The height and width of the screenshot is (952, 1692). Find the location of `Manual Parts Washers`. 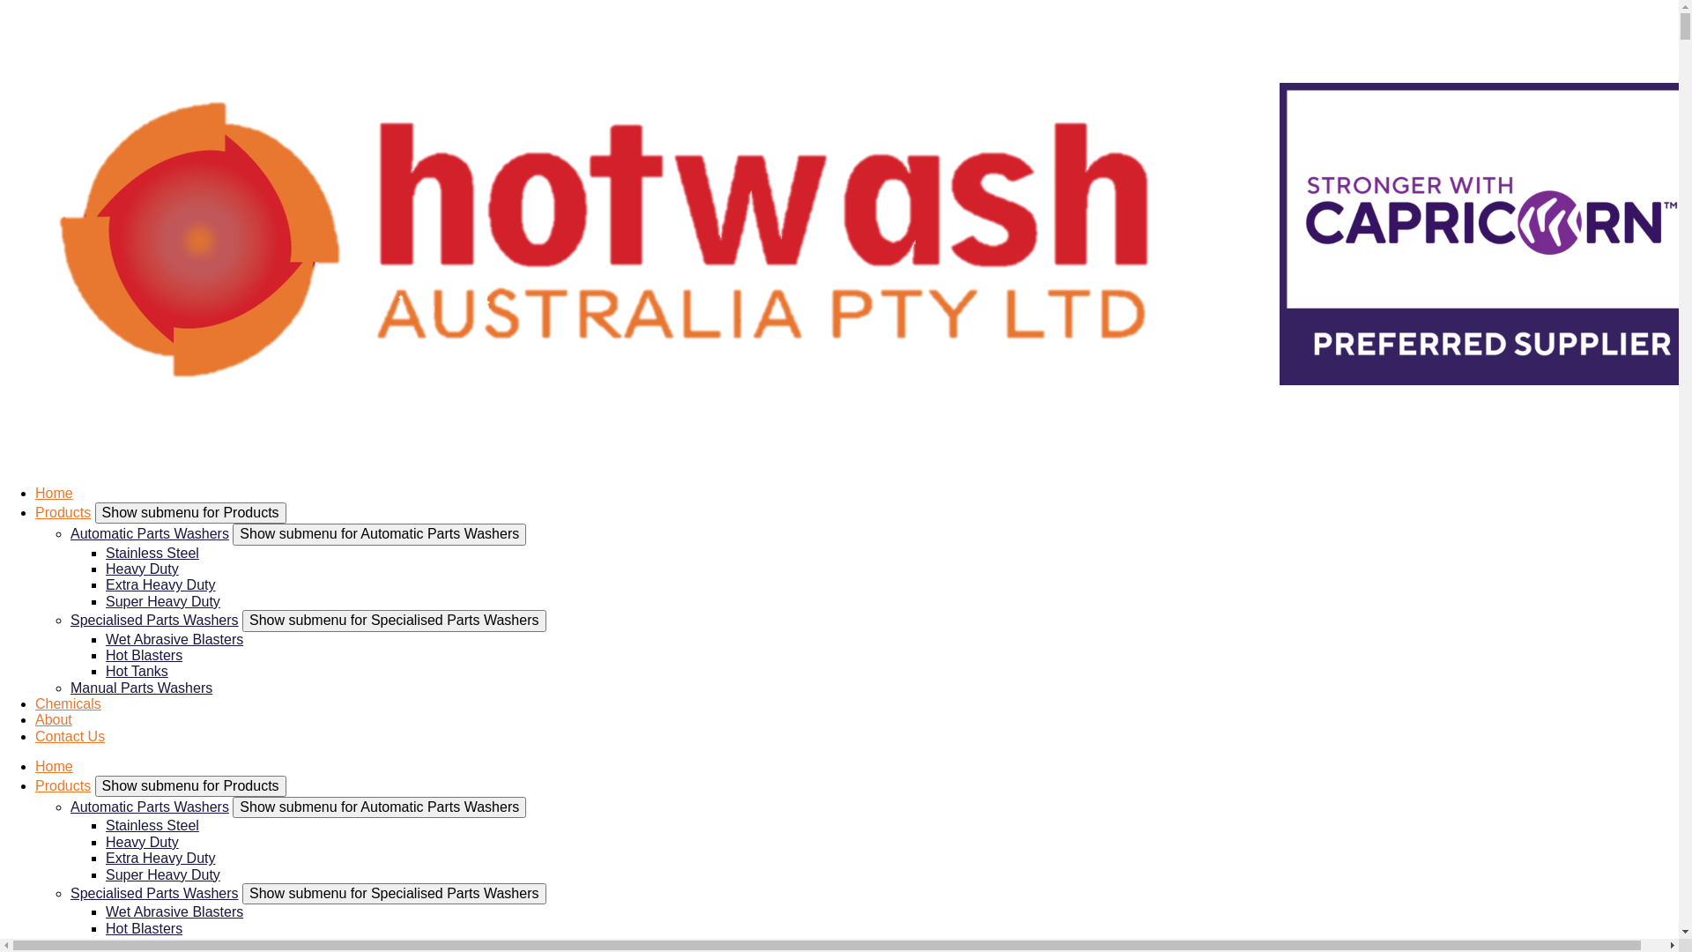

Manual Parts Washers is located at coordinates (141, 688).